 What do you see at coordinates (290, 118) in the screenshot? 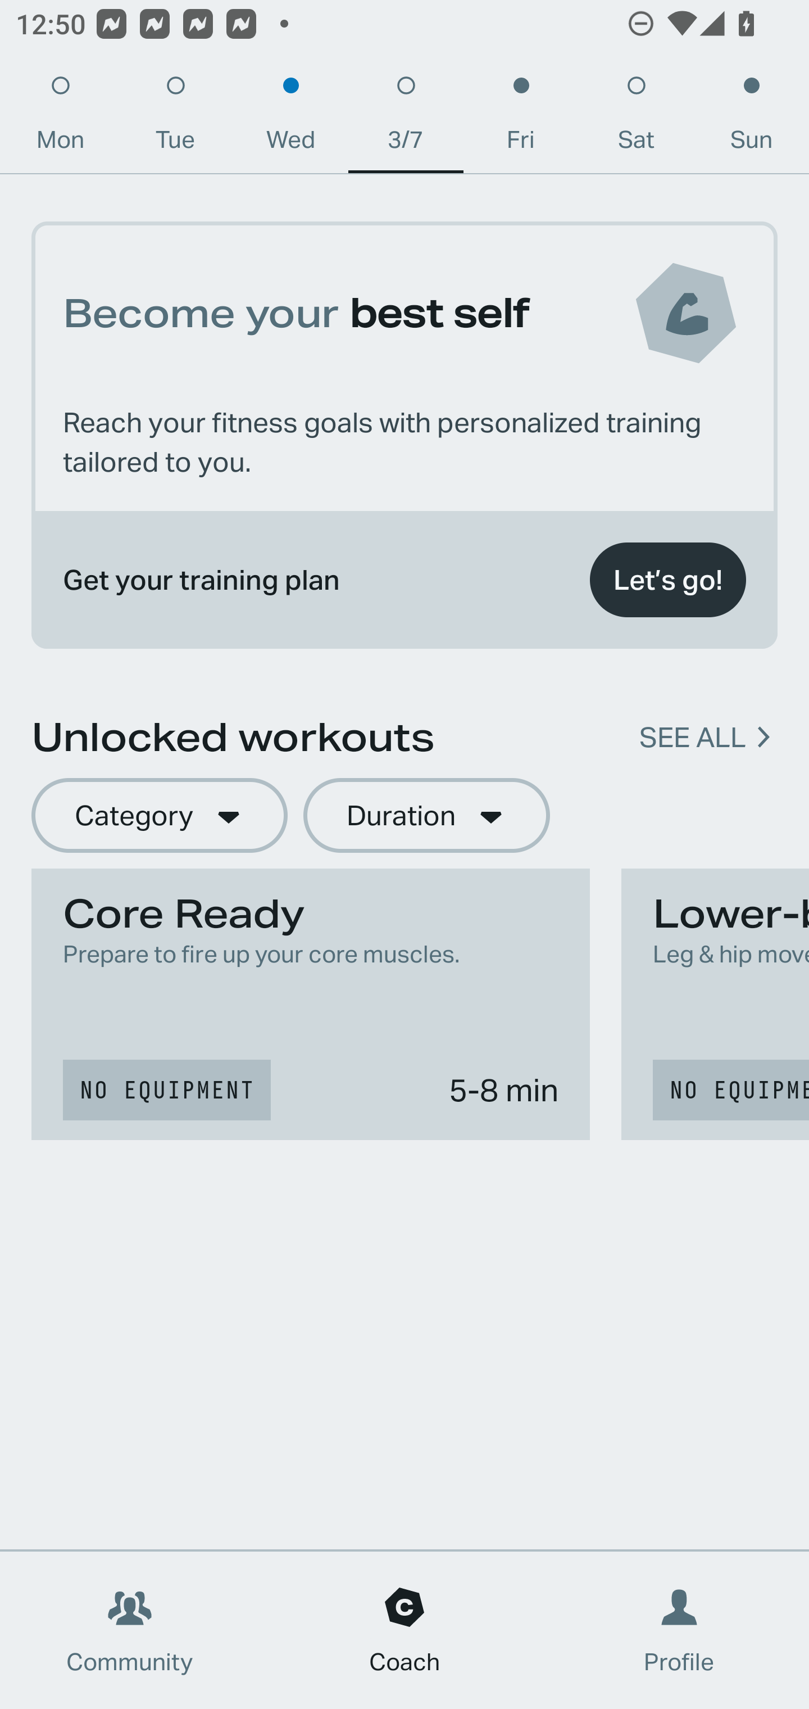
I see `Wed` at bounding box center [290, 118].